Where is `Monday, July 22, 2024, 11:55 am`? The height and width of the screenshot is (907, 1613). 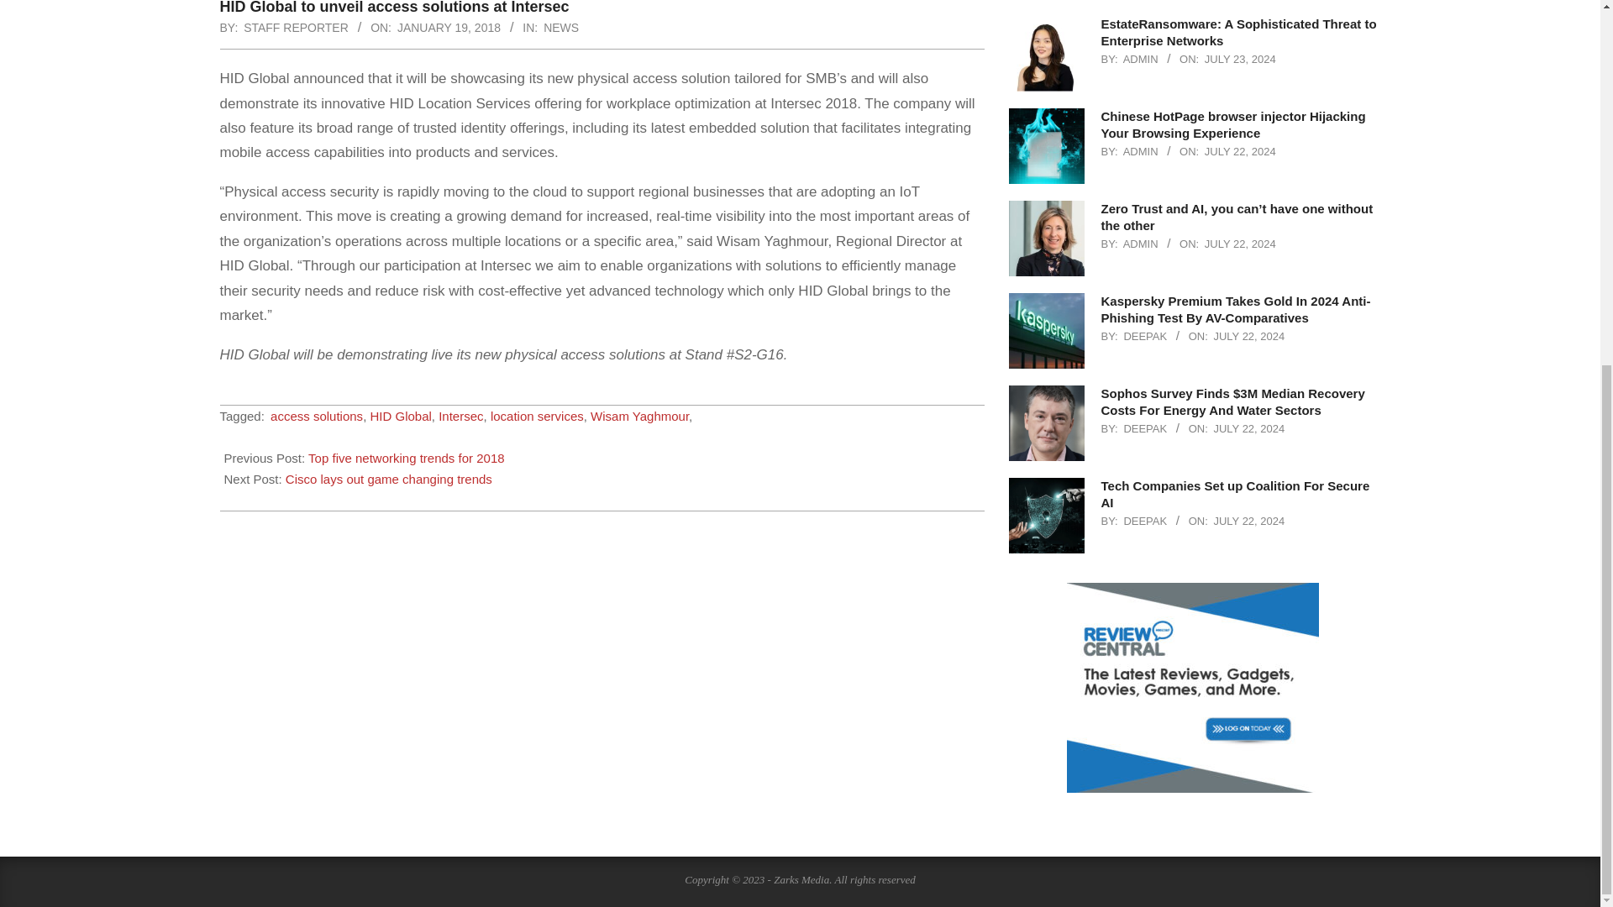 Monday, July 22, 2024, 11:55 am is located at coordinates (1248, 521).